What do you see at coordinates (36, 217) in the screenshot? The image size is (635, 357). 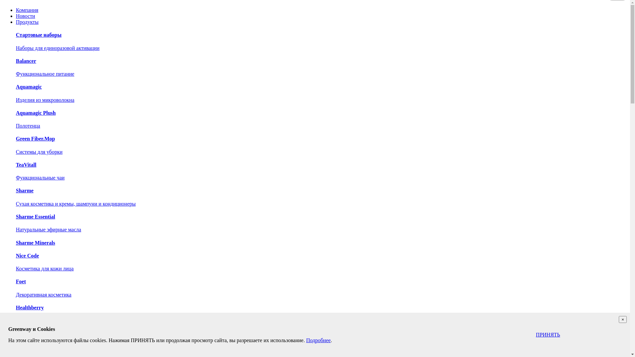 I see `Sharme Essential` at bounding box center [36, 217].